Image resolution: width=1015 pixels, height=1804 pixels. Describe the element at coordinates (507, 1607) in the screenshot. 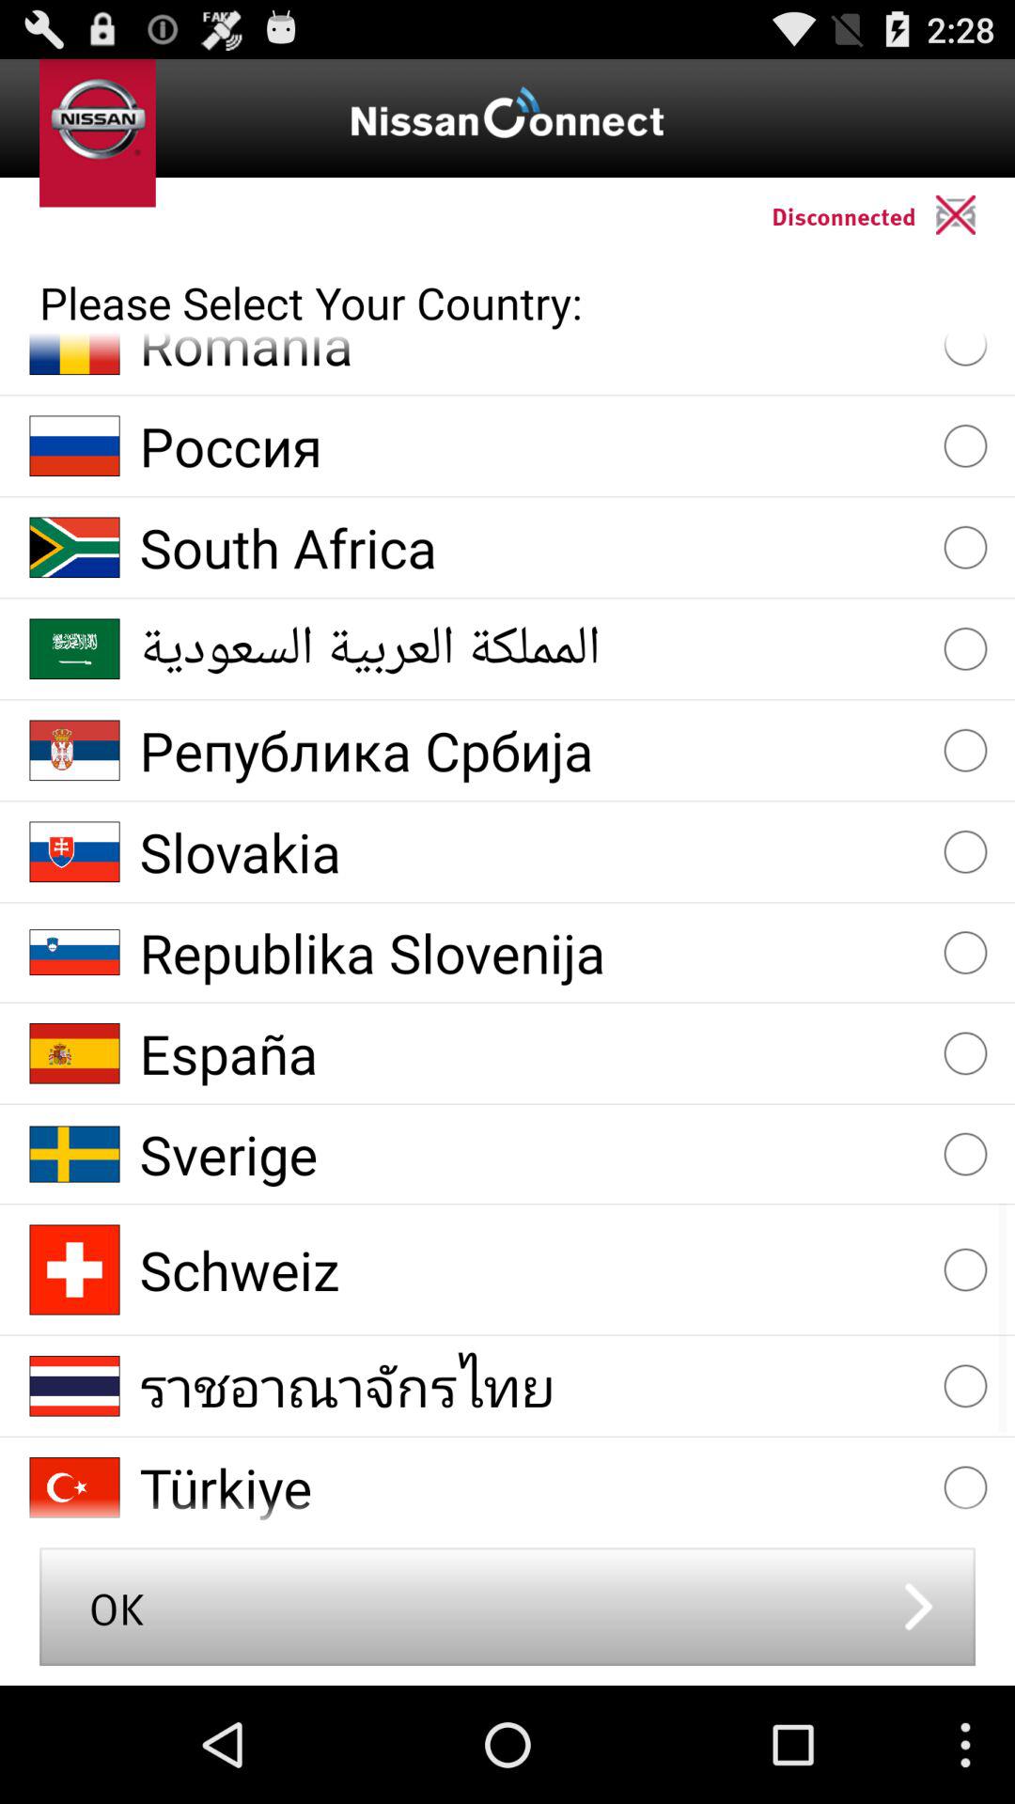

I see `turn on ok icon` at that location.